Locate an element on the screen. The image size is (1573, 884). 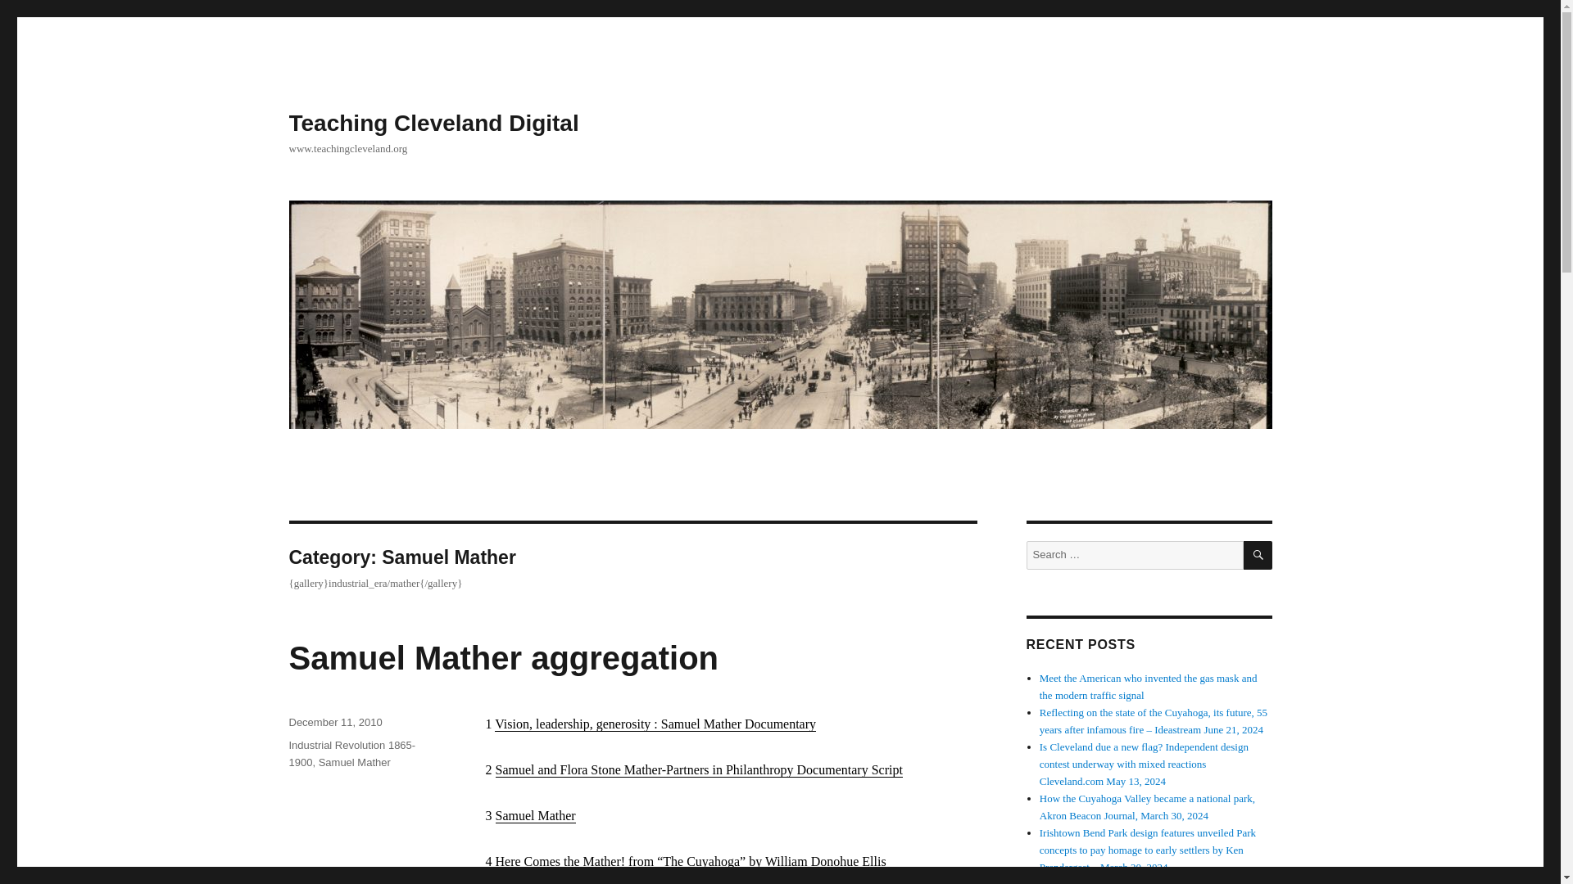
Samuel Mather aggregation is located at coordinates (503, 658).